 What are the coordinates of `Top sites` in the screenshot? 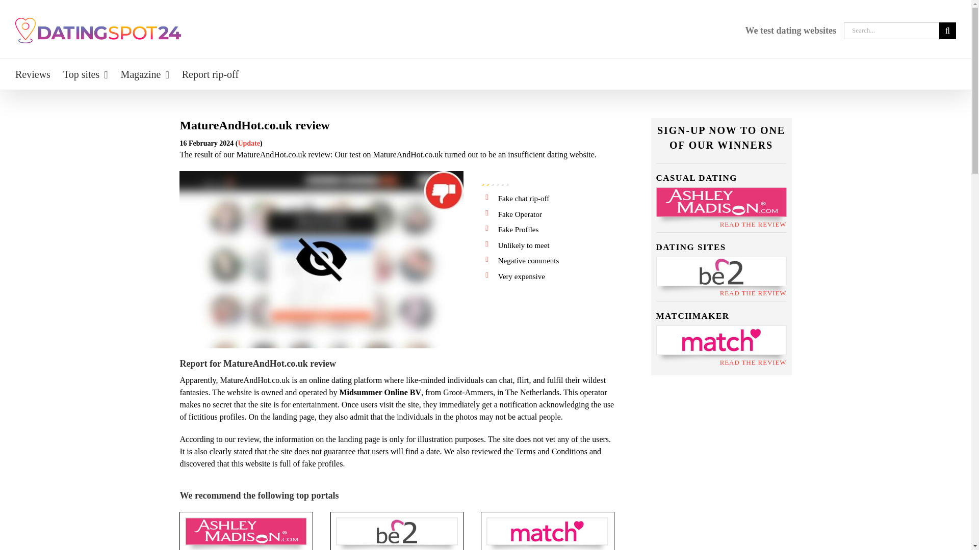 It's located at (86, 74).